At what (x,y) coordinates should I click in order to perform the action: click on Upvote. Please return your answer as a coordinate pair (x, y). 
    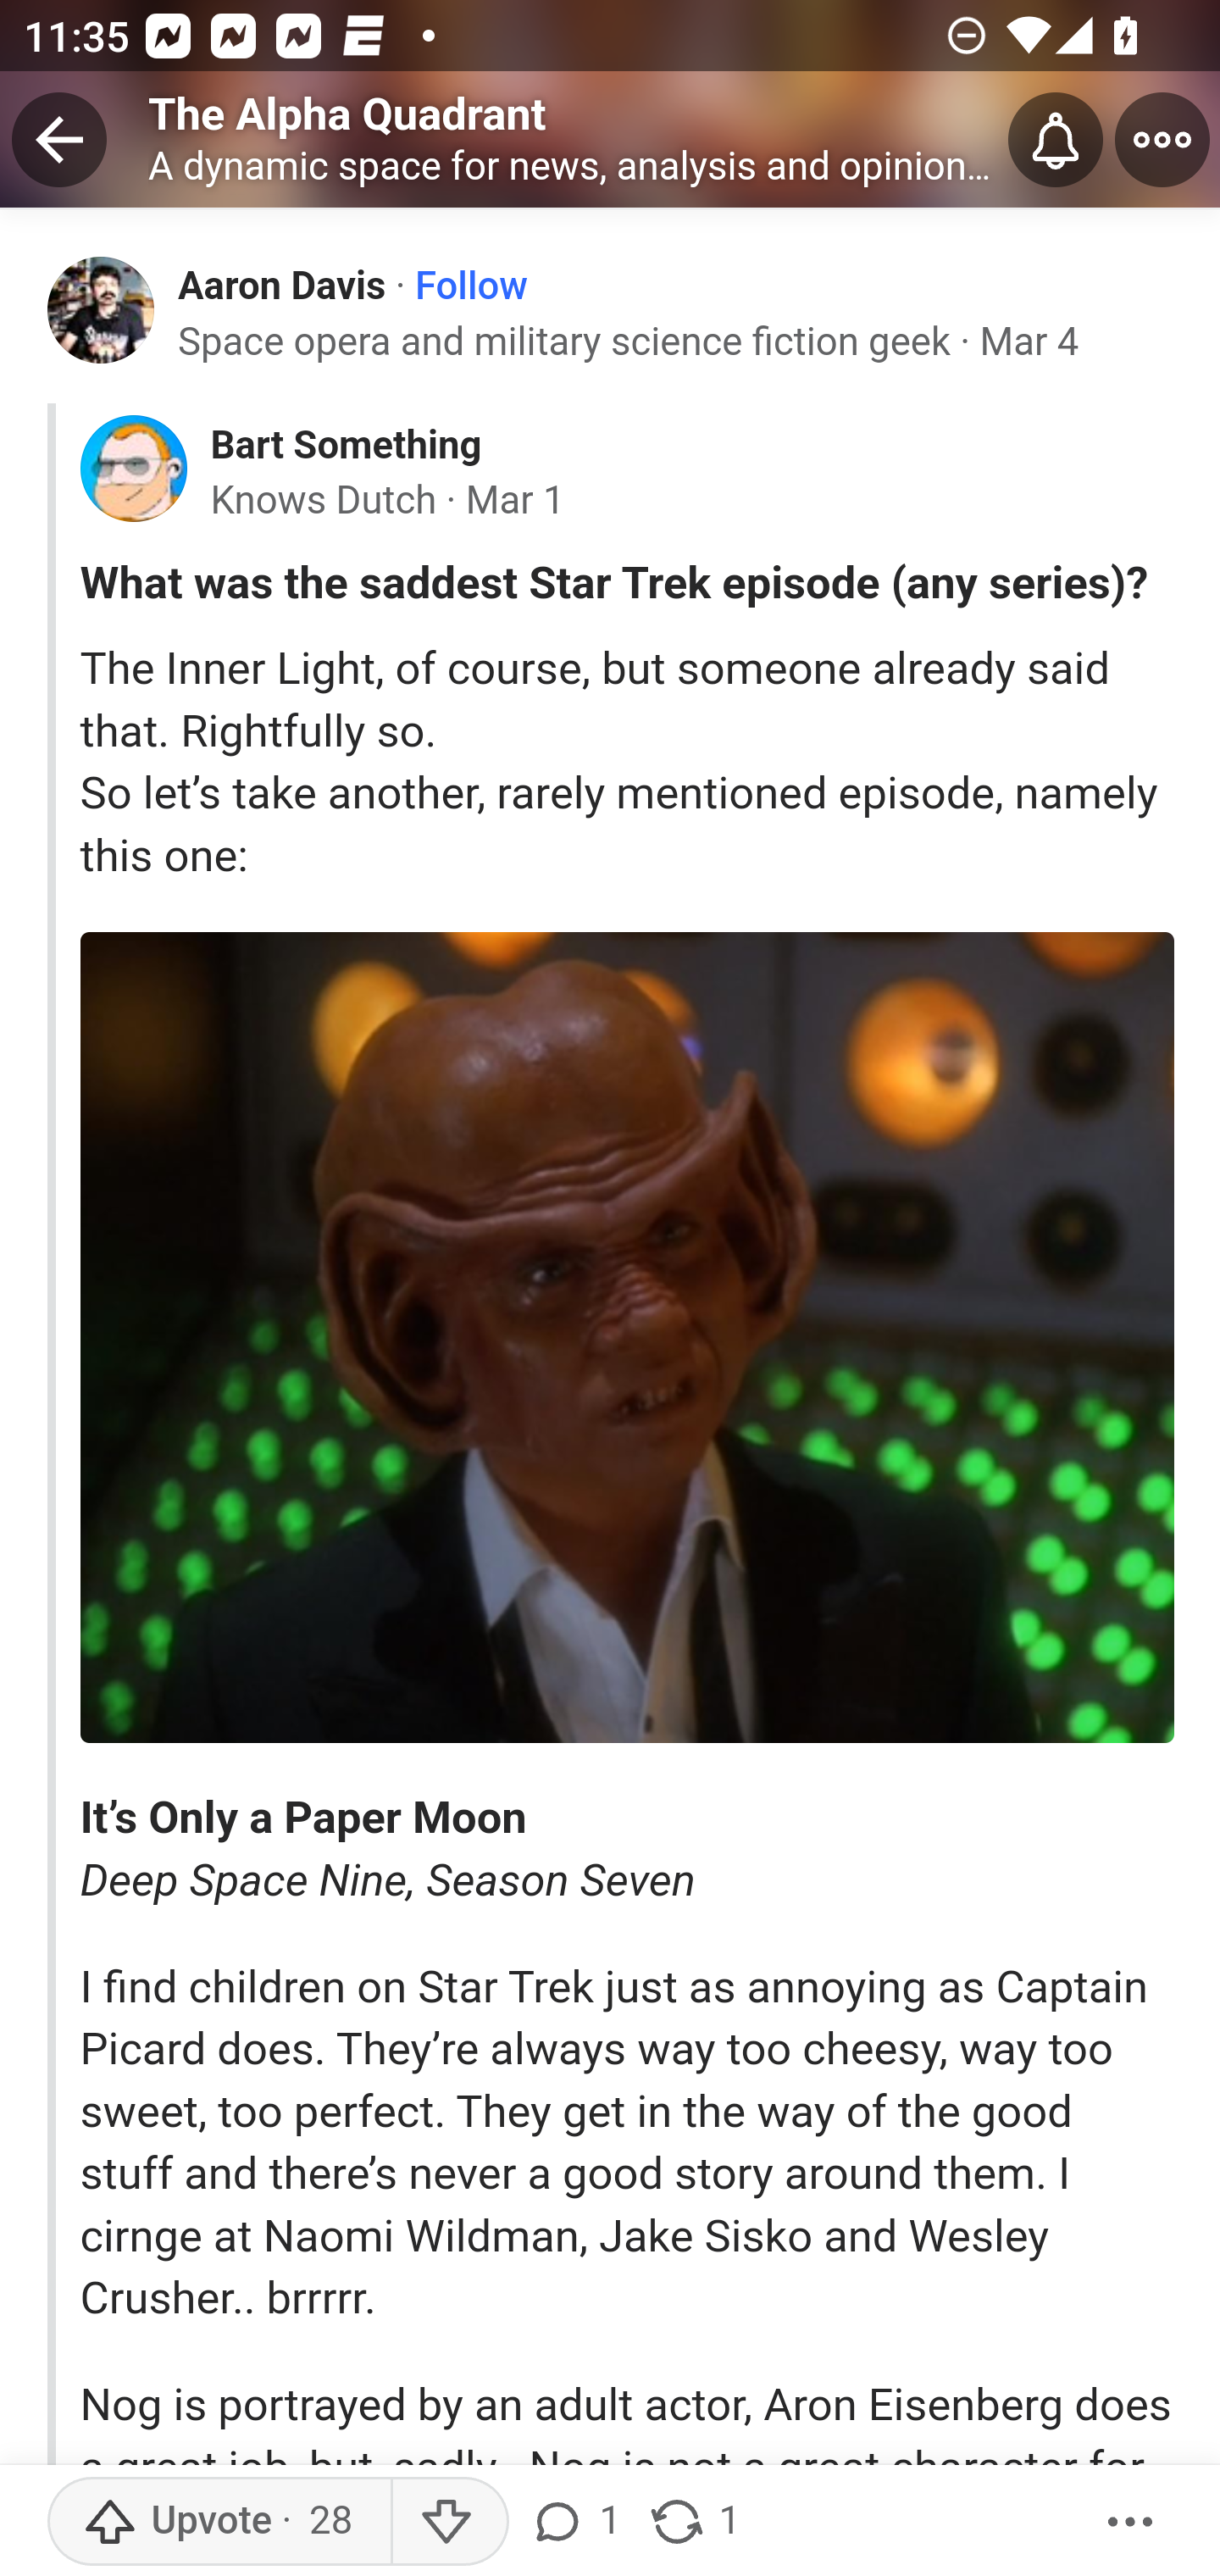
    Looking at the image, I should click on (219, 2522).